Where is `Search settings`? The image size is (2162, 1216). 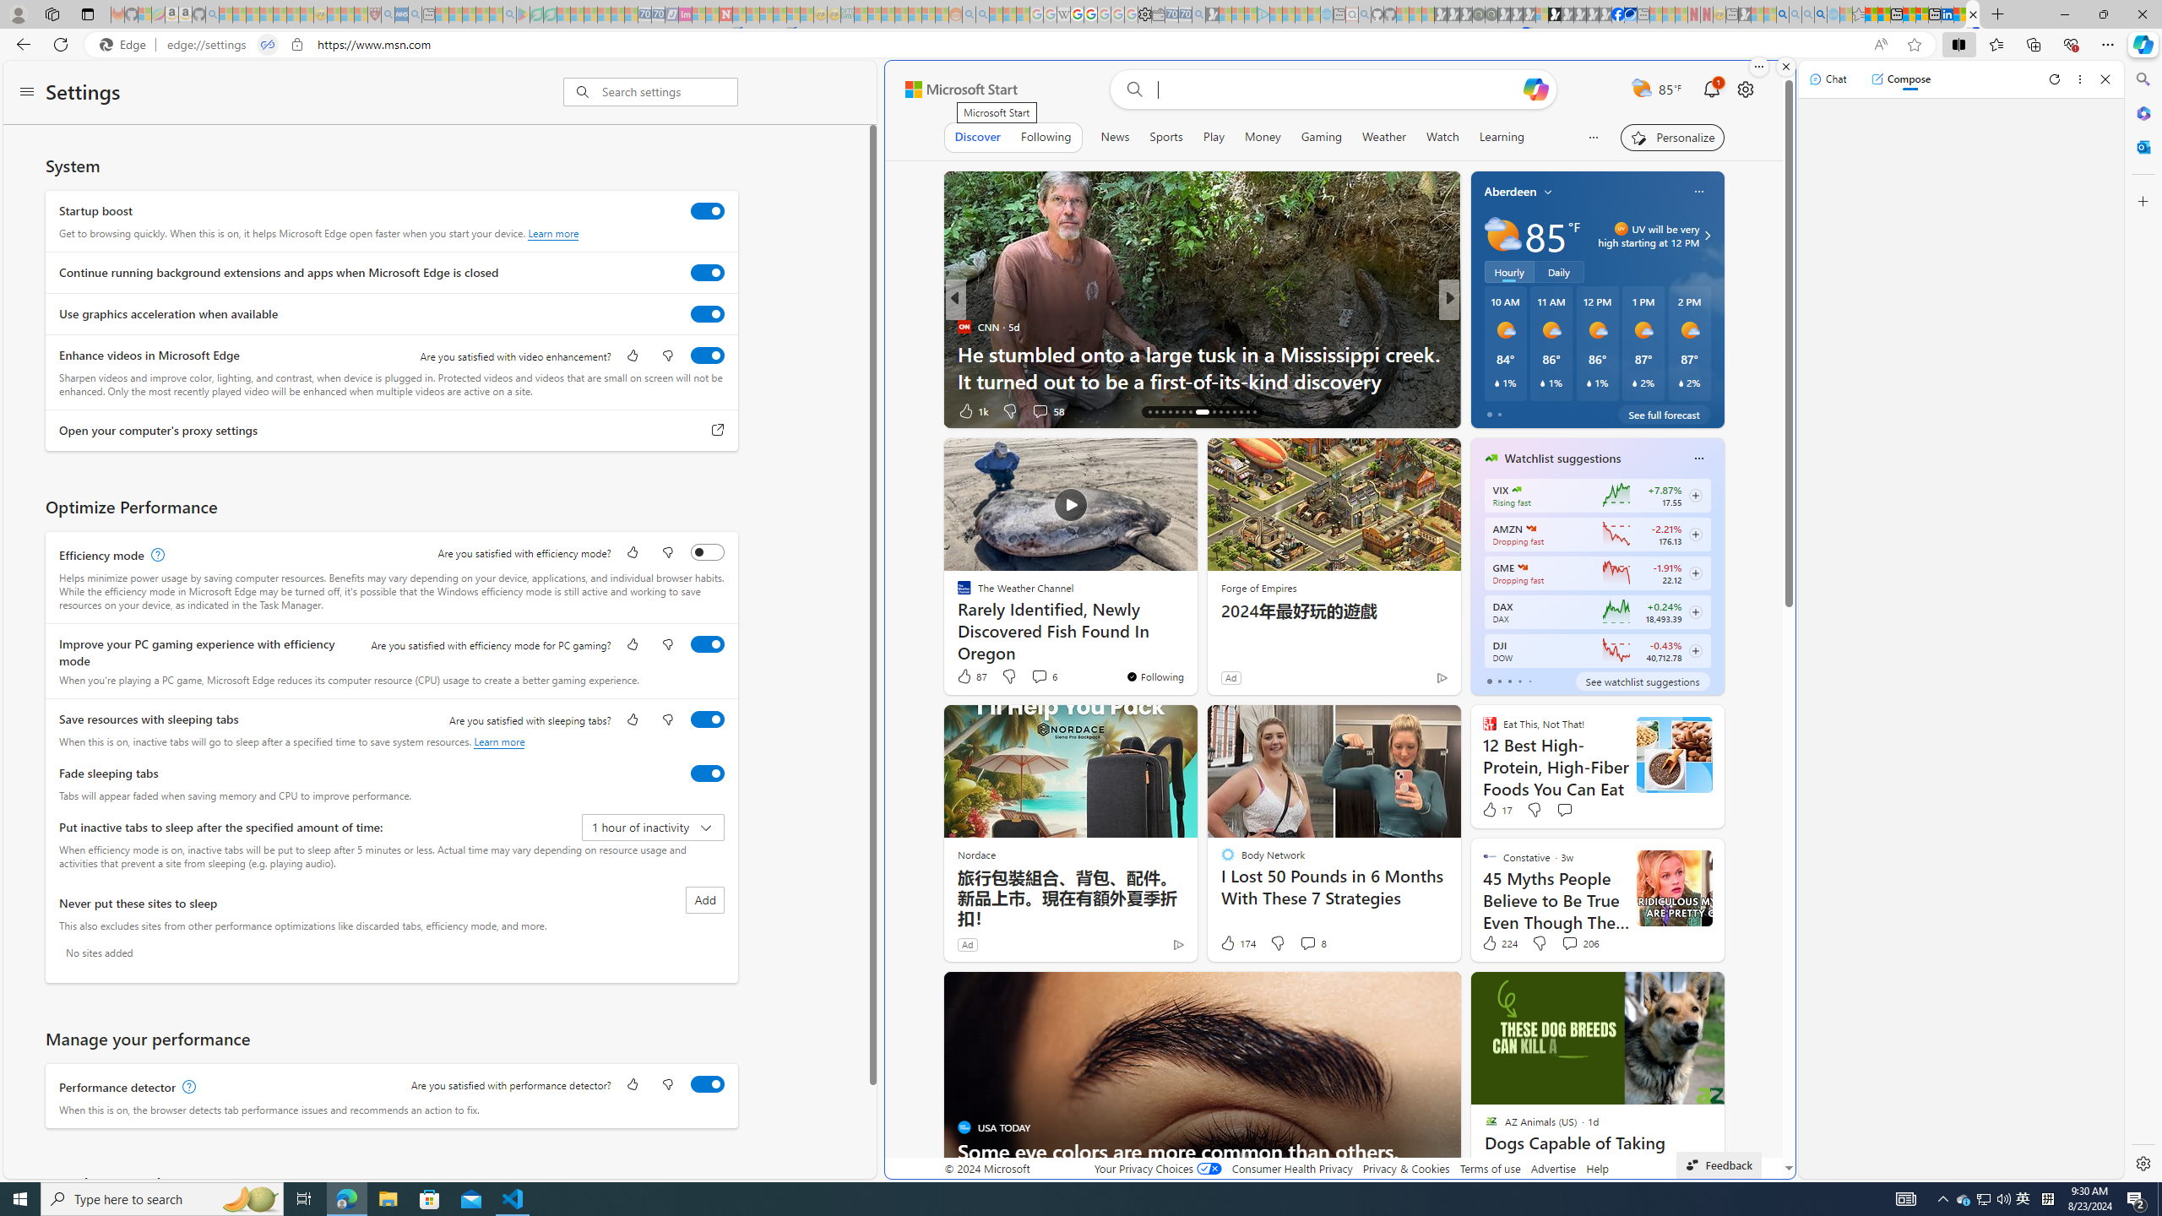
Search settings is located at coordinates (670, 91).